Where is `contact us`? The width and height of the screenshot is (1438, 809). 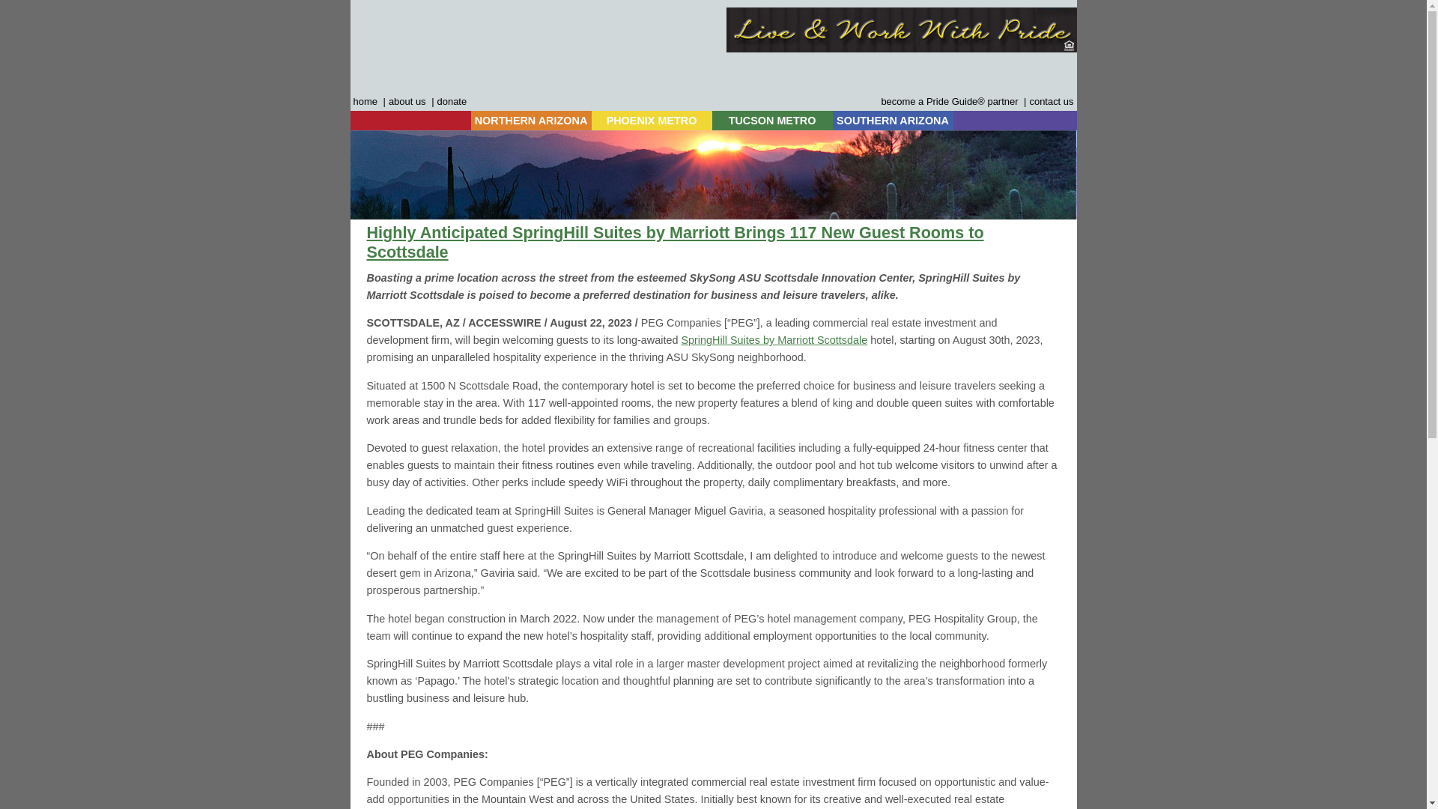
contact us is located at coordinates (1051, 101).